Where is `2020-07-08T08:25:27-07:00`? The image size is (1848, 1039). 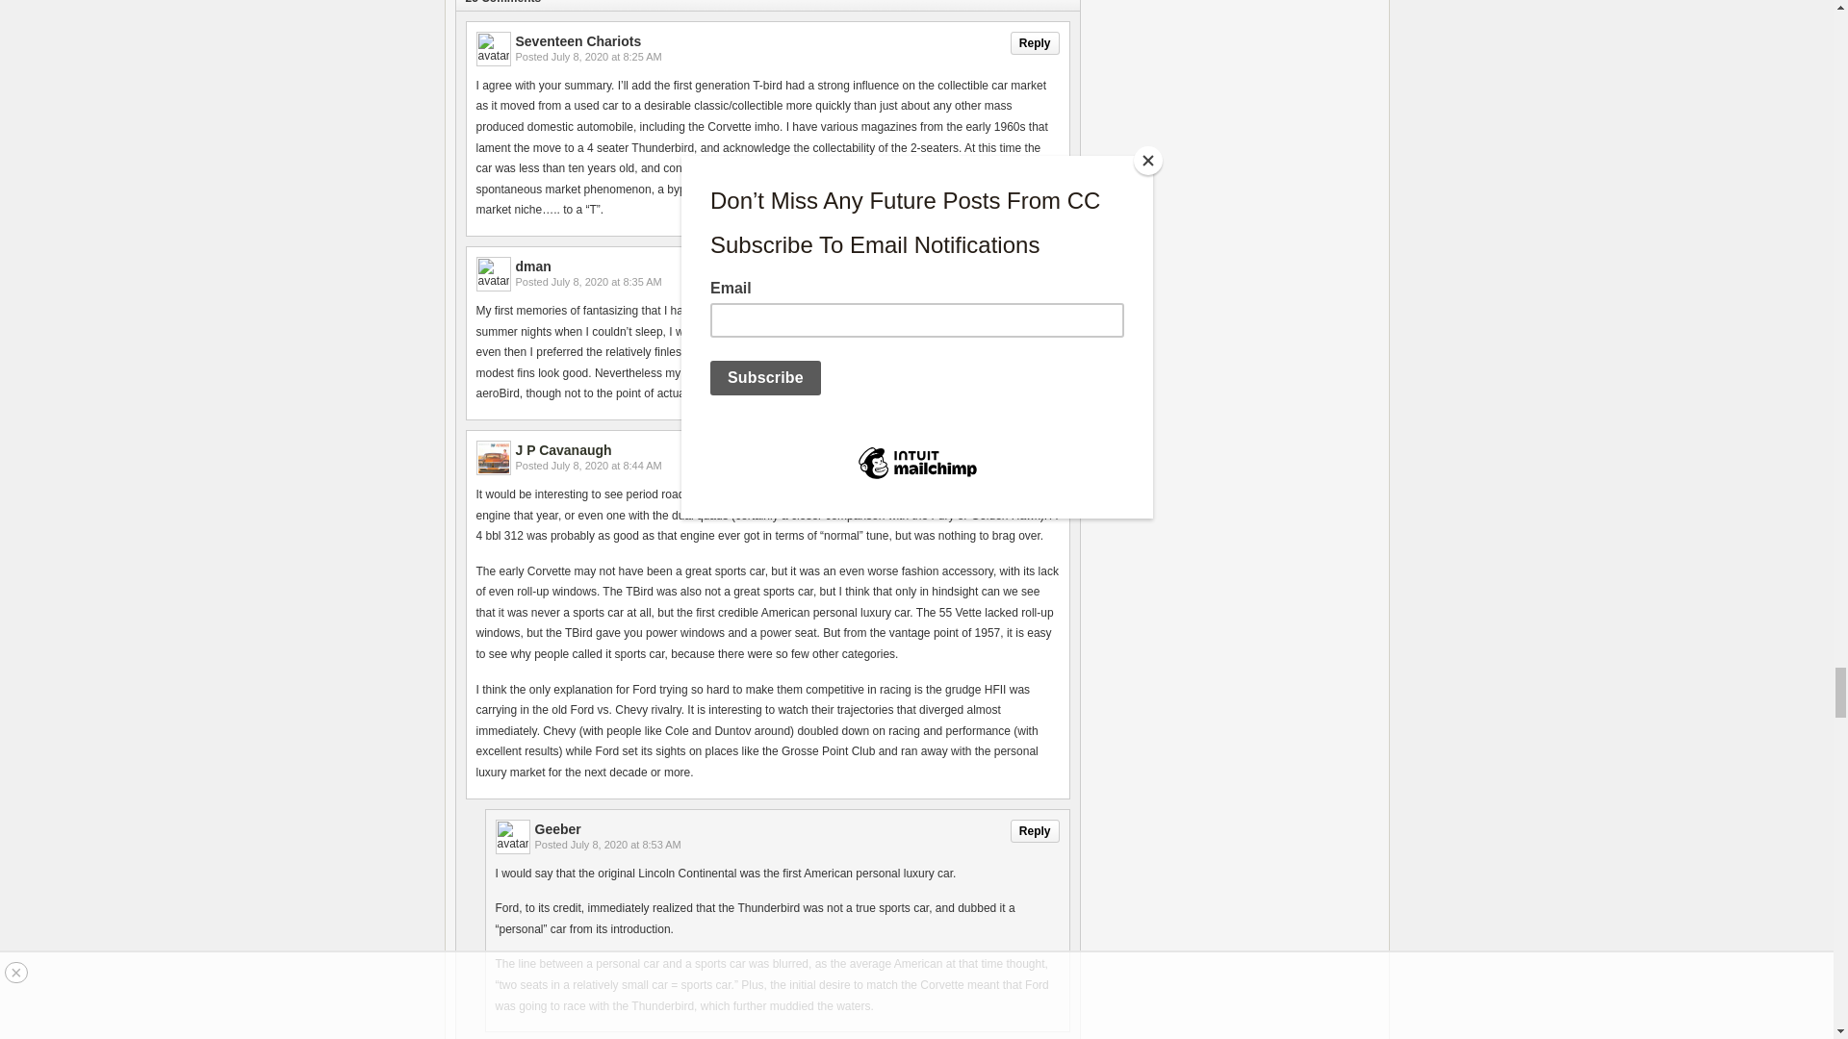
2020-07-08T08:25:27-07:00 is located at coordinates (606, 56).